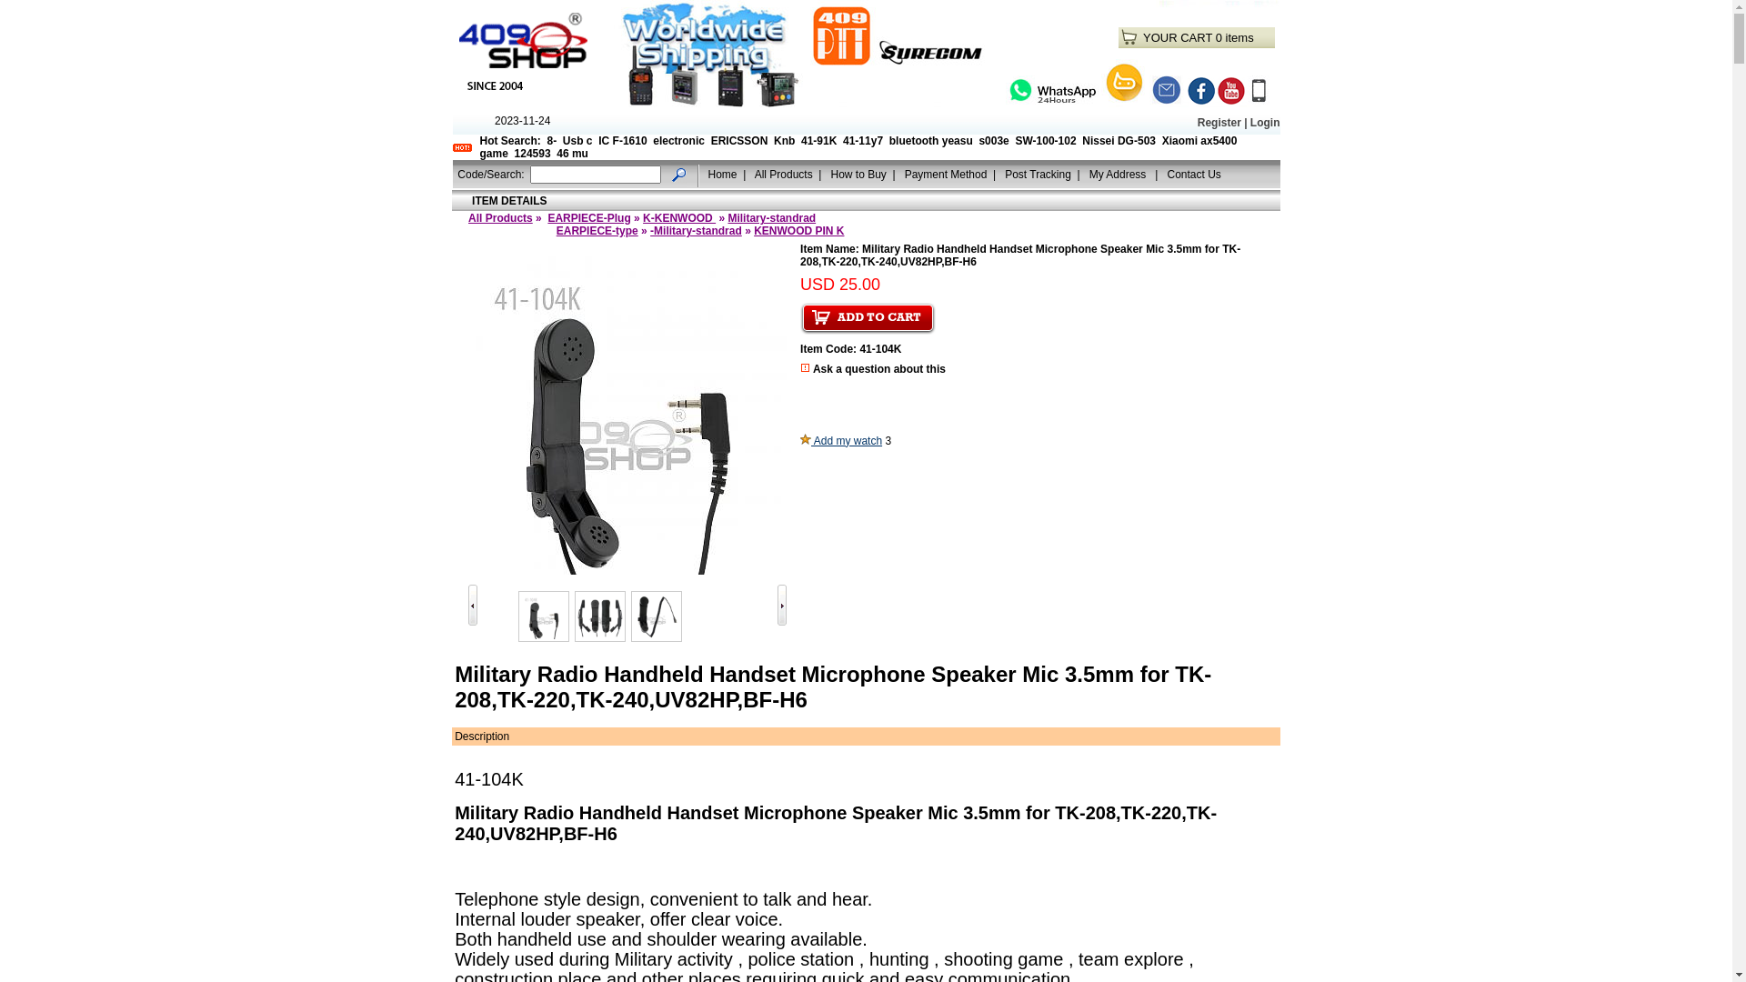  I want to click on My Address, so click(1119, 174).